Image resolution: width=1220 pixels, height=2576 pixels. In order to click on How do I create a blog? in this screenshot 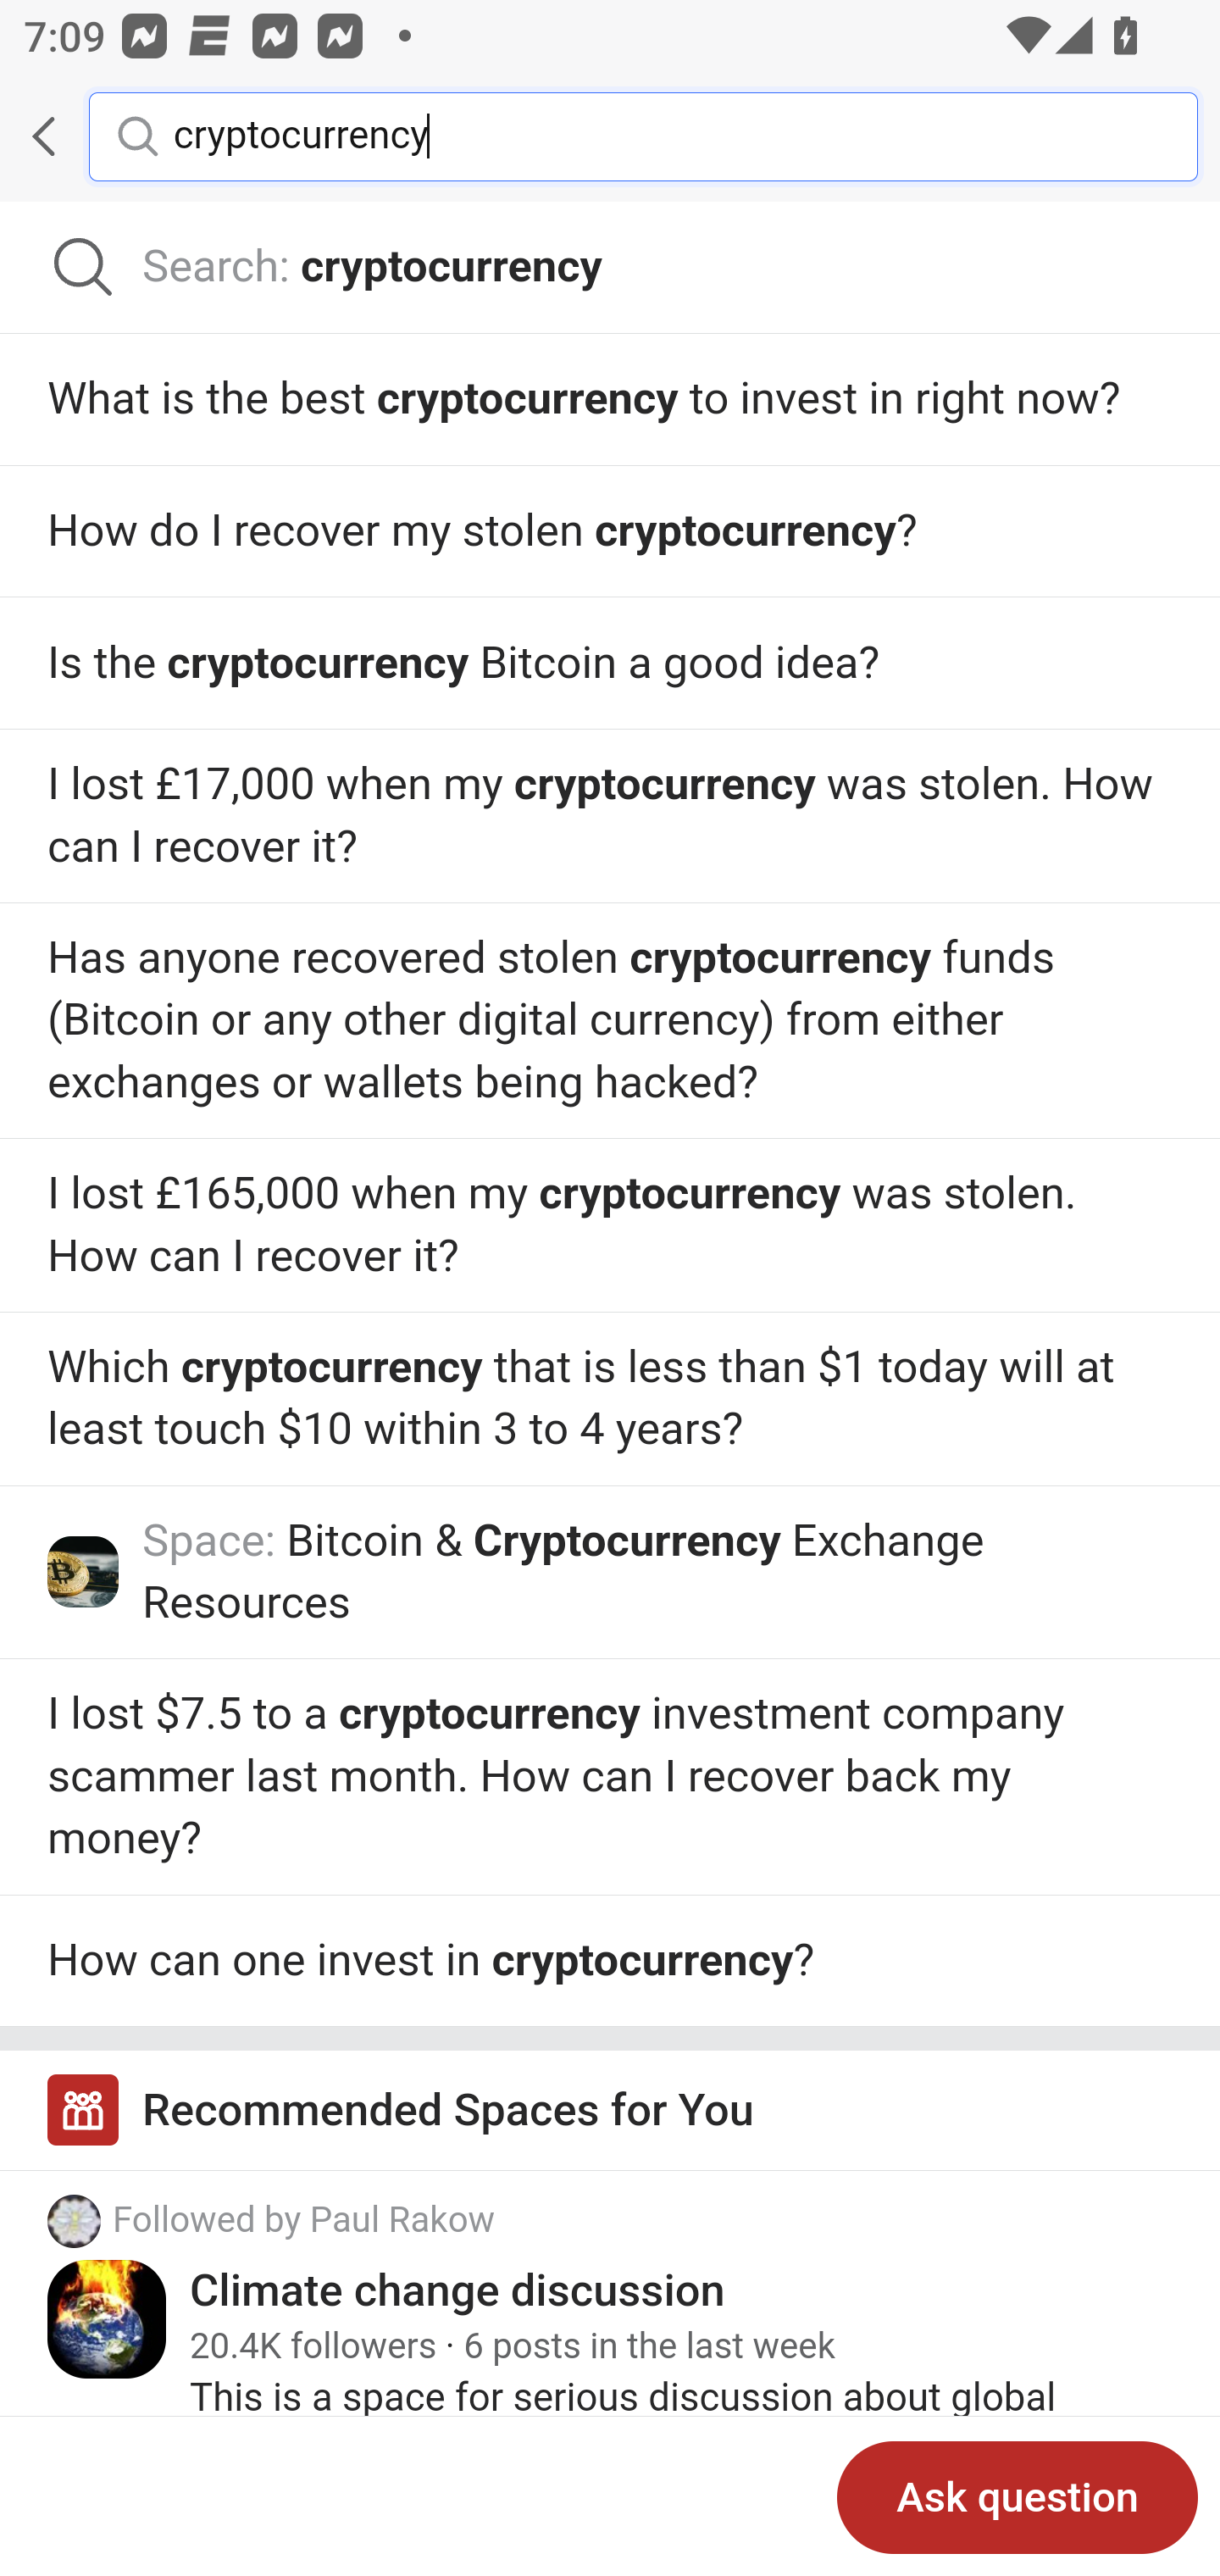, I will do `click(610, 817)`.